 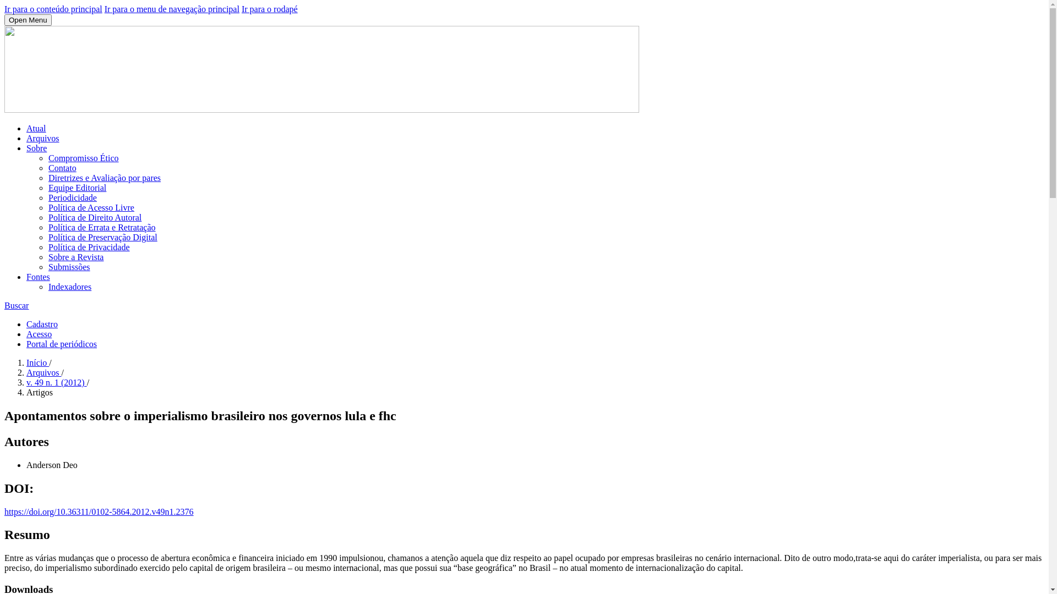 I want to click on Atual, so click(x=36, y=129).